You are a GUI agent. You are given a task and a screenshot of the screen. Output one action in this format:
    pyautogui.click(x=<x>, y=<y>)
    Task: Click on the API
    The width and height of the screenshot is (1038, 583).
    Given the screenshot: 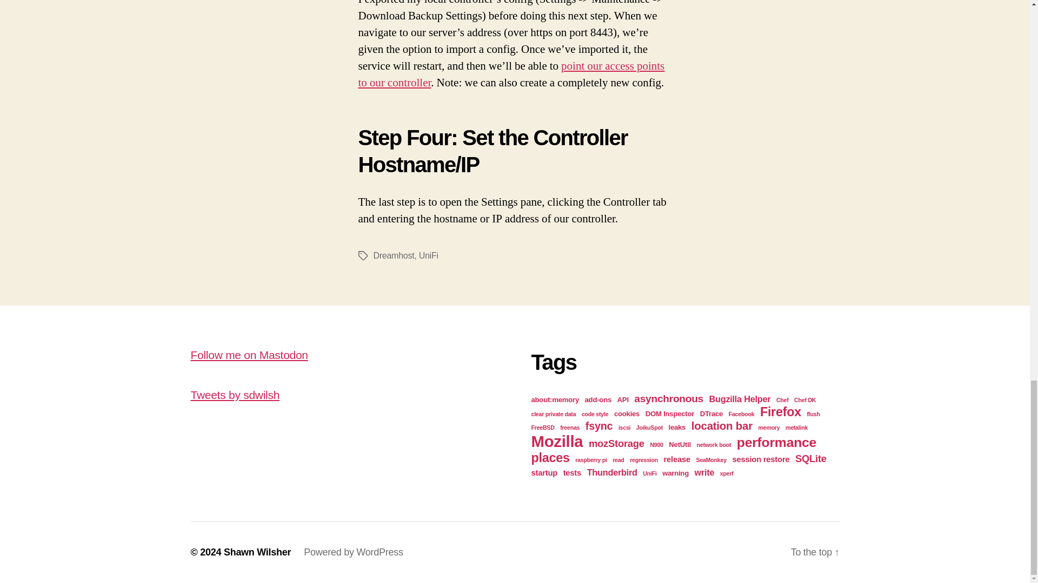 What is the action you would take?
    pyautogui.click(x=623, y=399)
    